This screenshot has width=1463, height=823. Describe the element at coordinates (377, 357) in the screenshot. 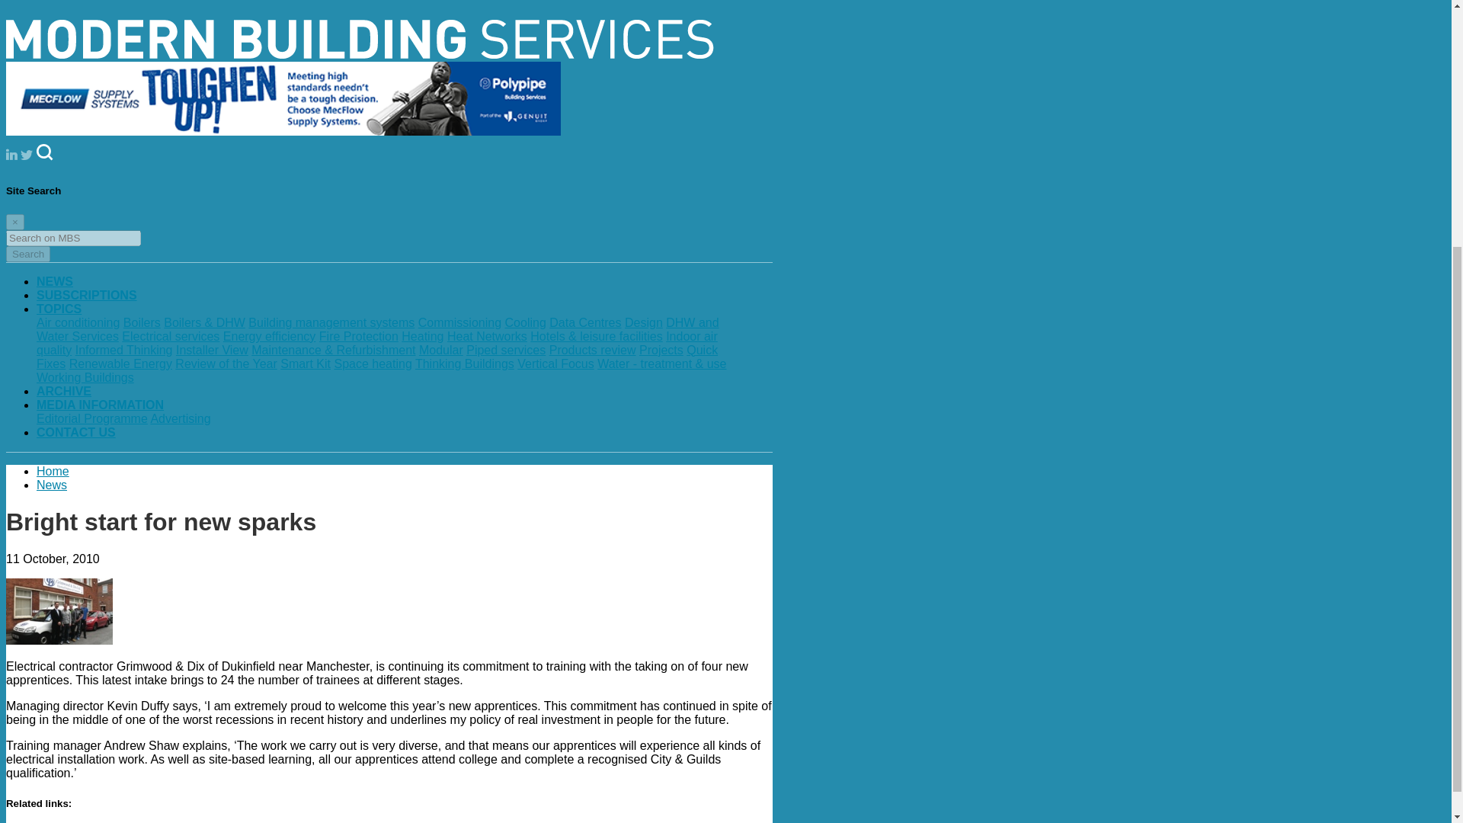

I see `Quick Fixes` at that location.